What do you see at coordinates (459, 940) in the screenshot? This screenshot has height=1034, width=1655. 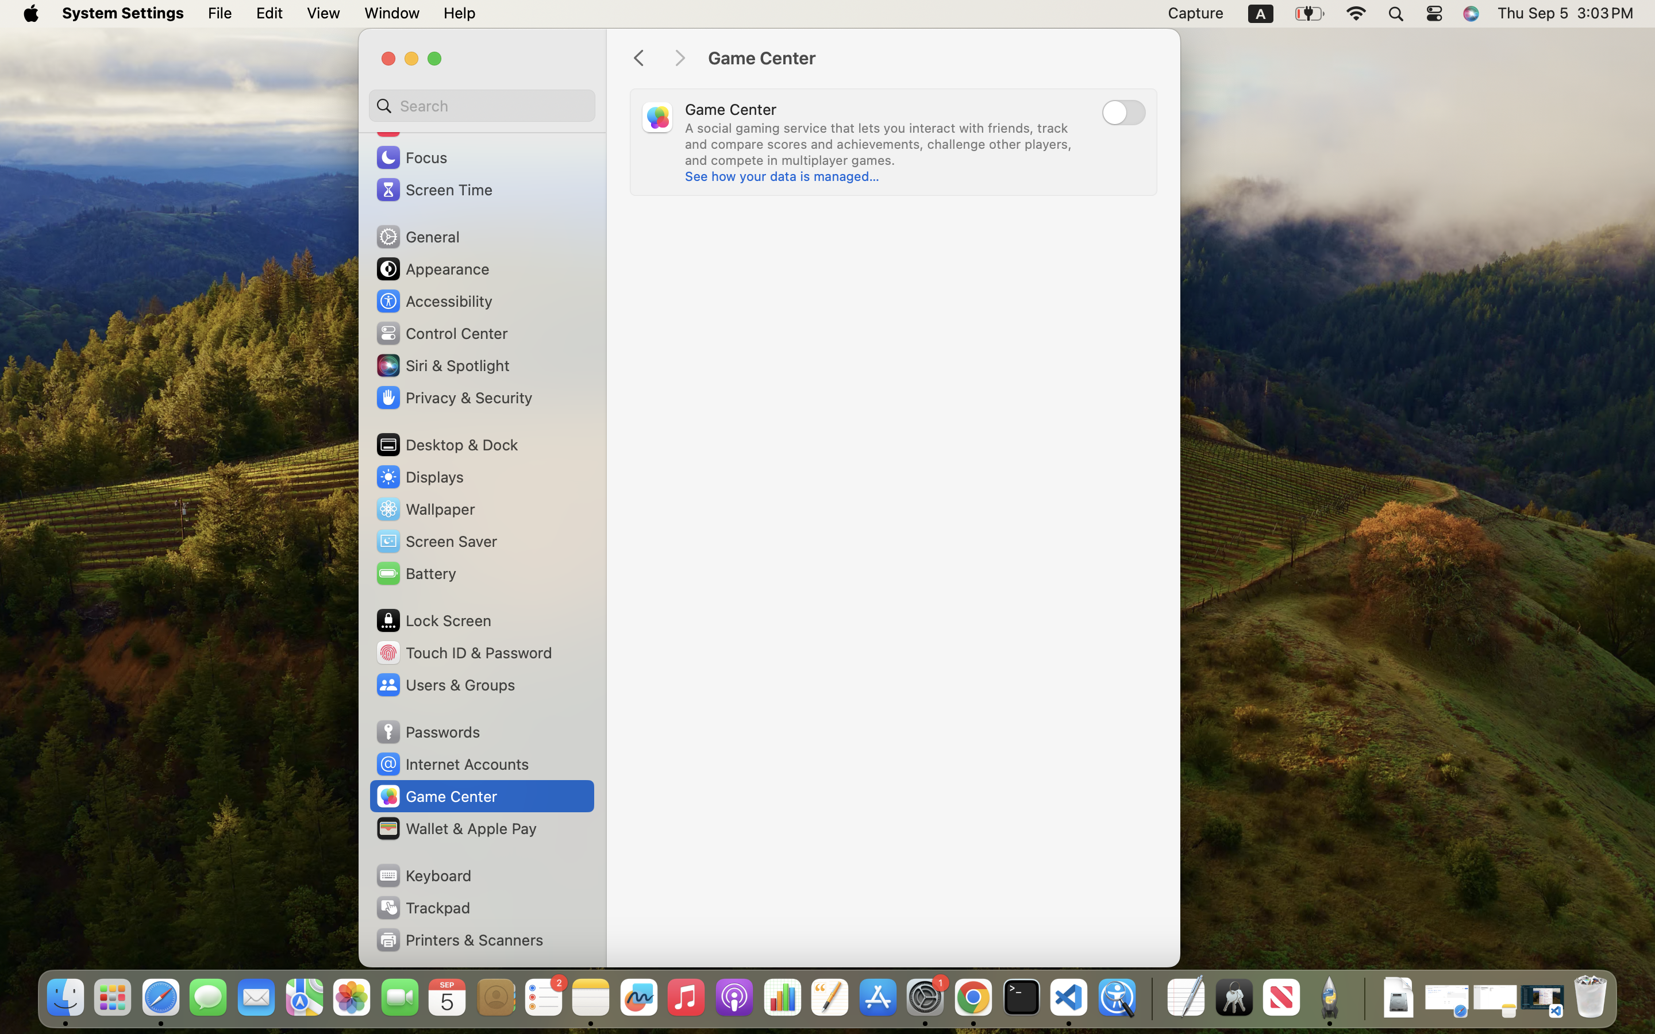 I see `Printers & Scanners` at bounding box center [459, 940].